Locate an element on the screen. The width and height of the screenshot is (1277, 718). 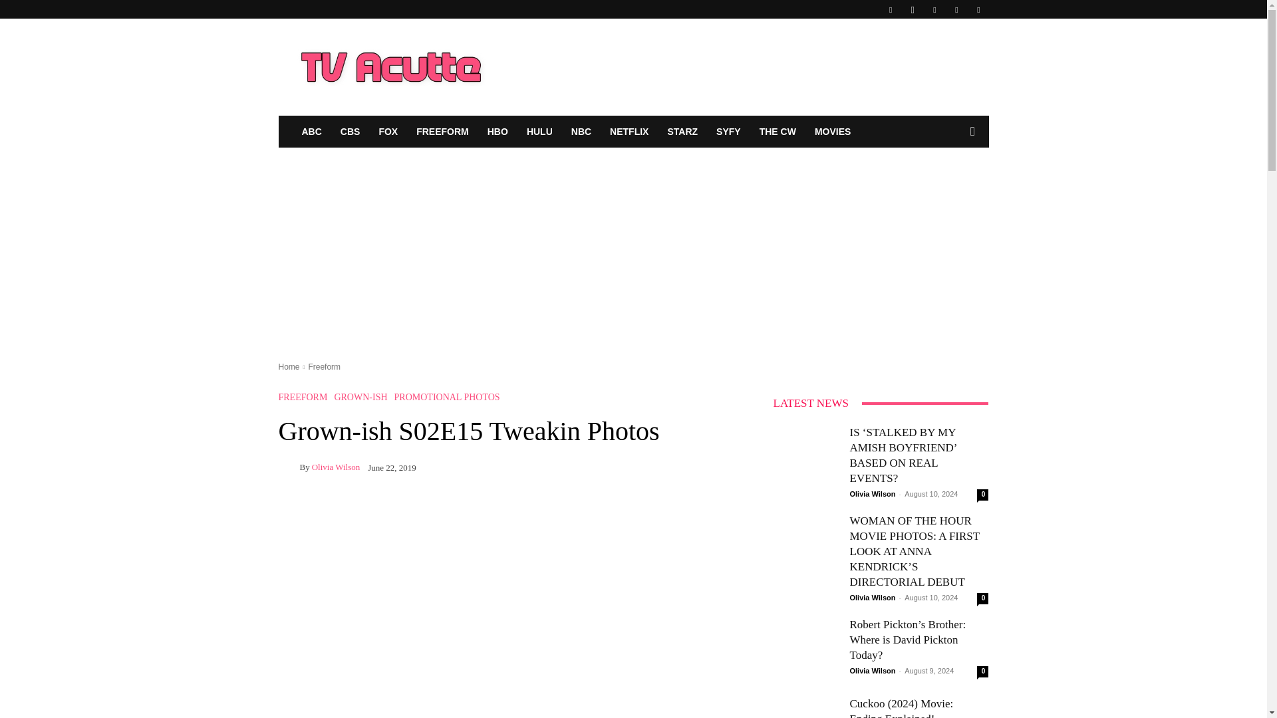
Facebook is located at coordinates (890, 9).